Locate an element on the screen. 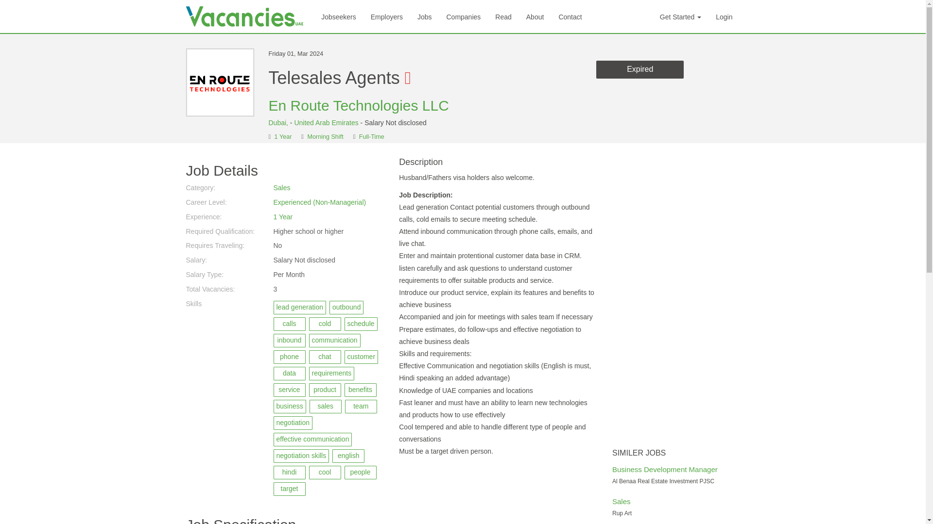  Get Started is located at coordinates (680, 16).